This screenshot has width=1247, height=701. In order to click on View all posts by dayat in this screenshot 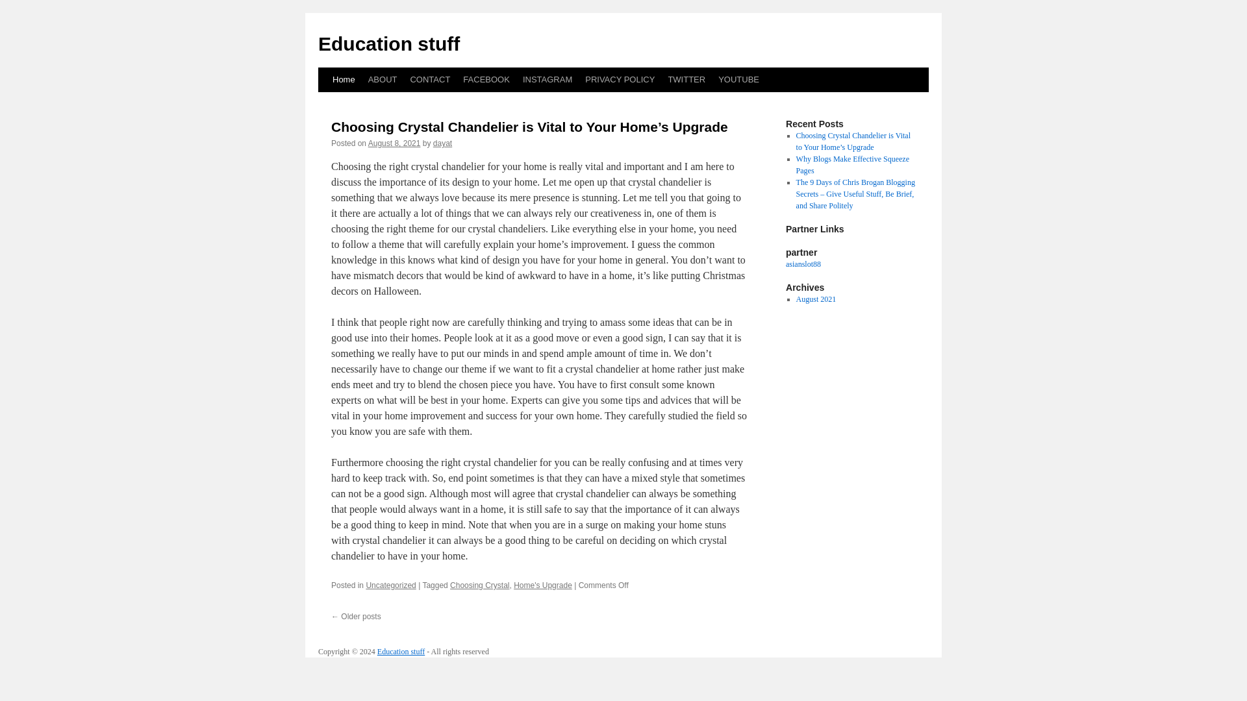, I will do `click(442, 143)`.